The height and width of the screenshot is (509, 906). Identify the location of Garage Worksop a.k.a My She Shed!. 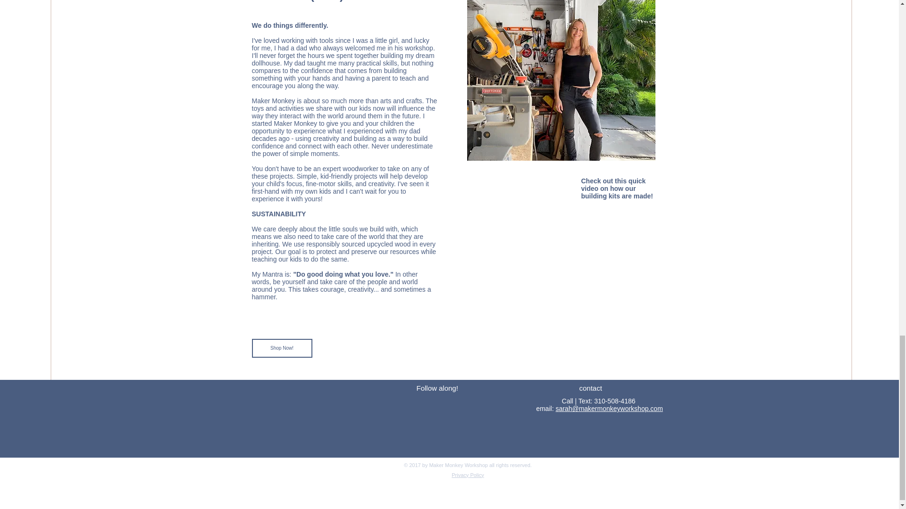
(561, 80).